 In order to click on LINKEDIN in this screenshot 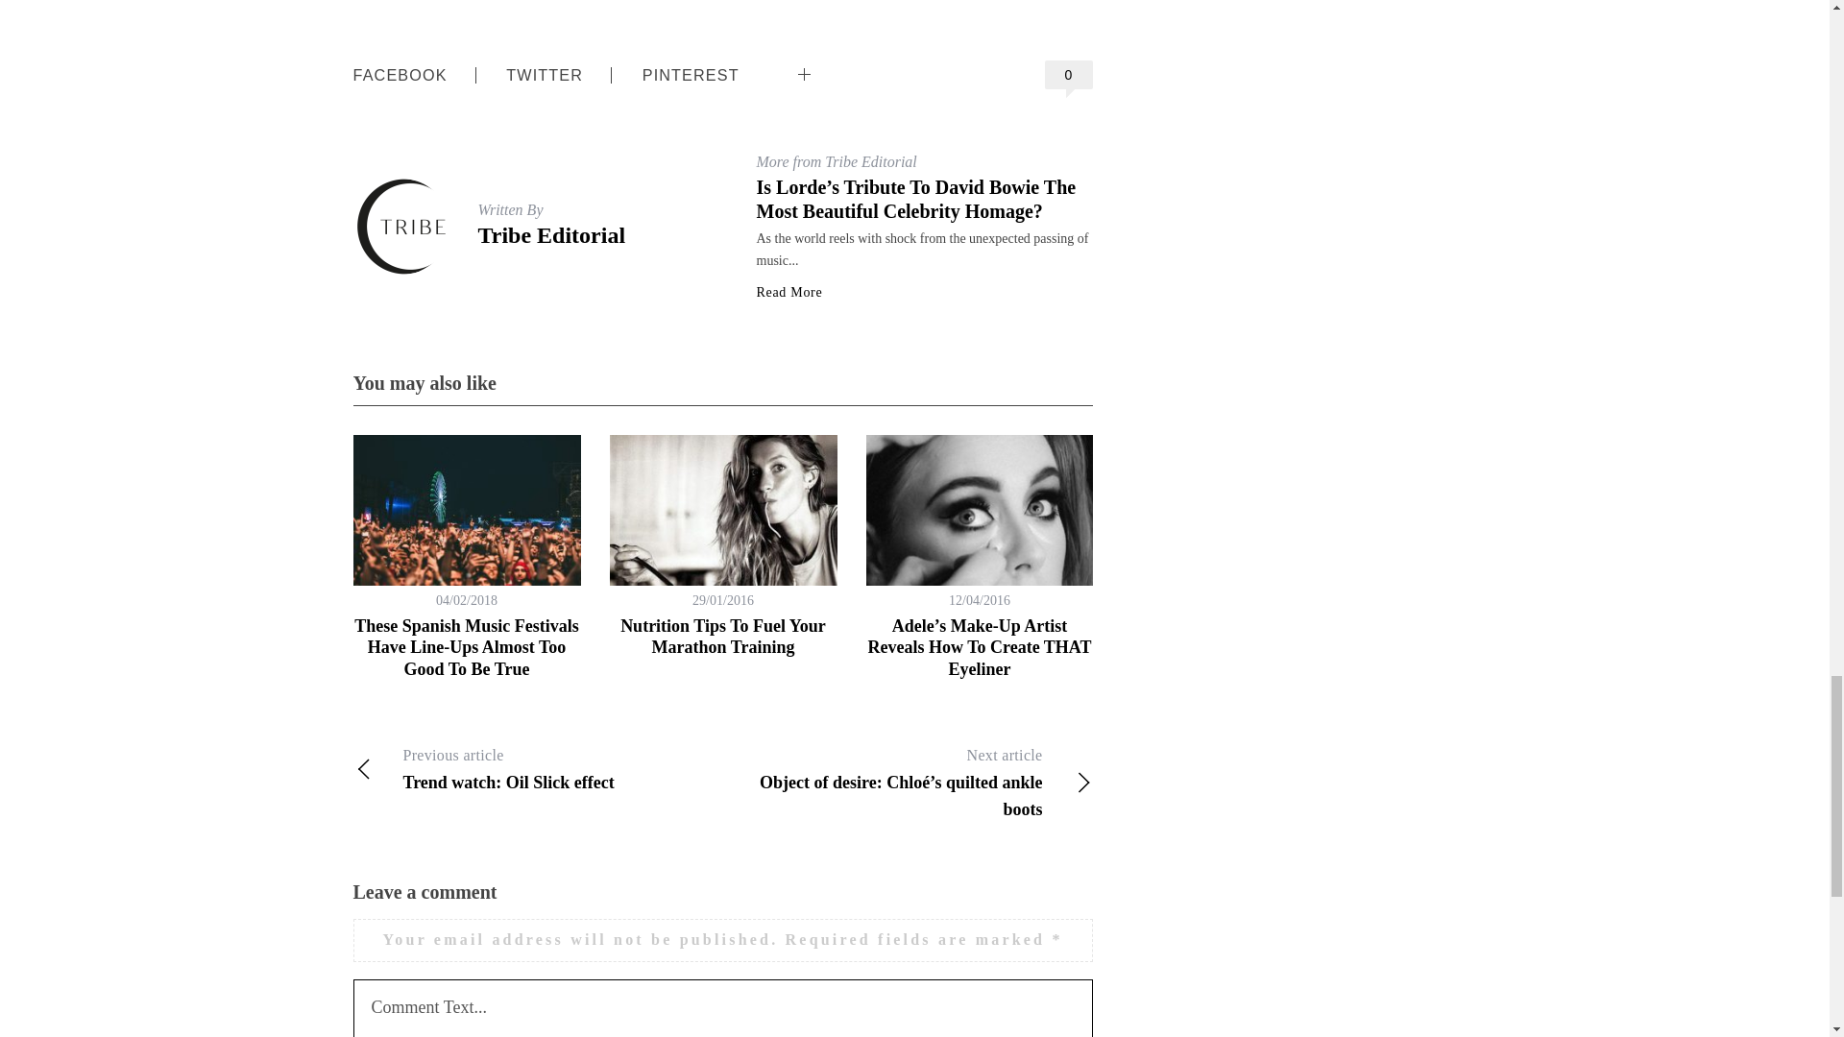, I will do `click(861, 60)`.